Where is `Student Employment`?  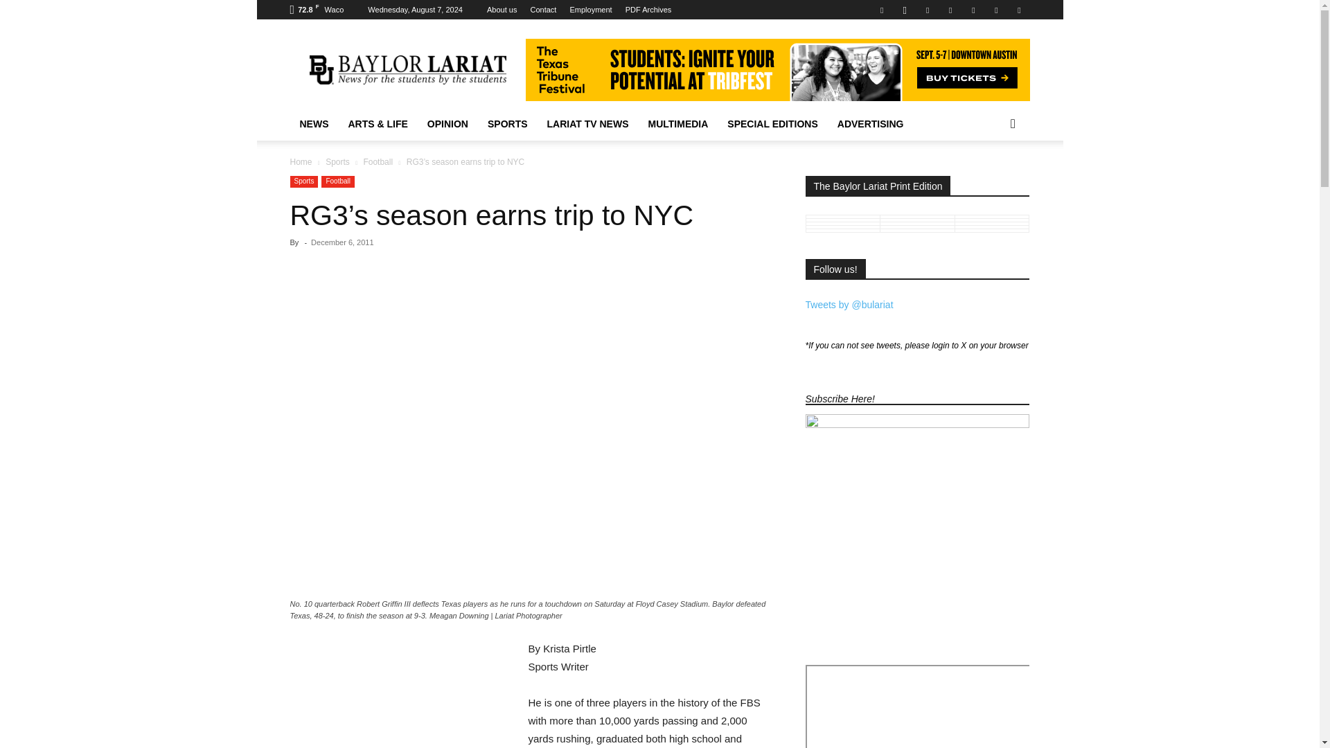 Student Employment is located at coordinates (590, 10).